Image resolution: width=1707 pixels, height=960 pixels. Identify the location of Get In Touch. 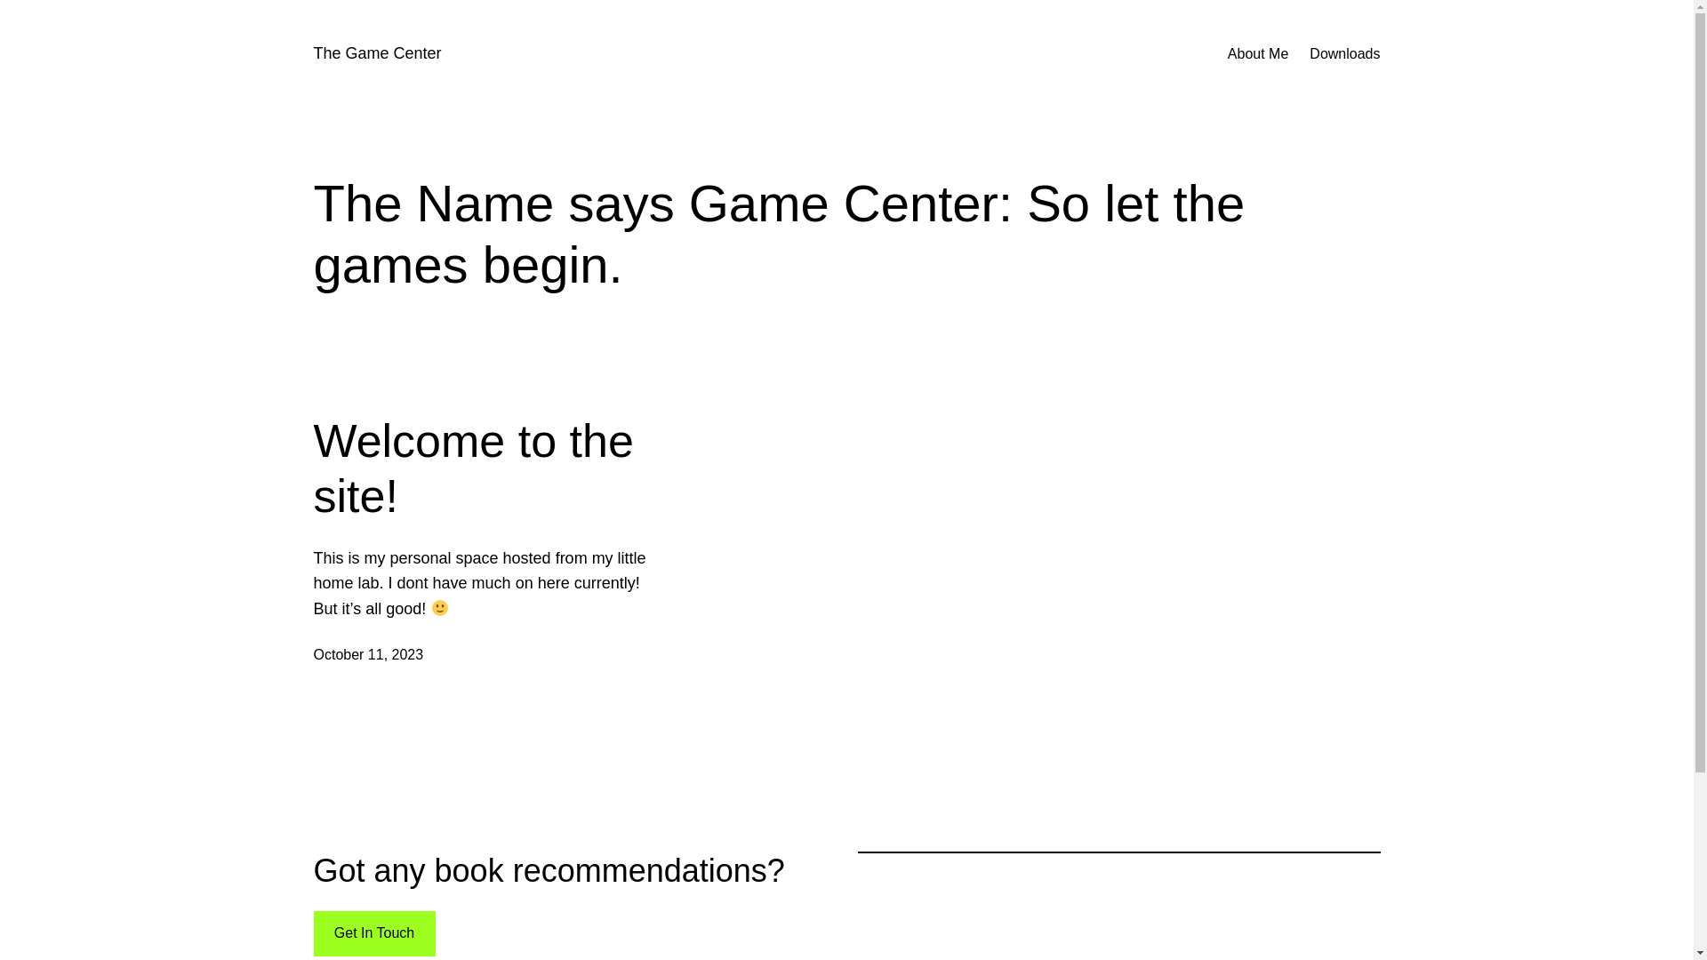
(373, 933).